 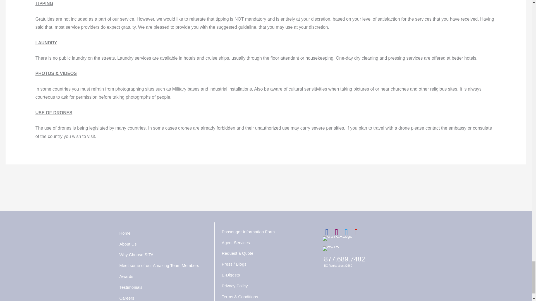 I want to click on ACTA, so click(x=331, y=249).